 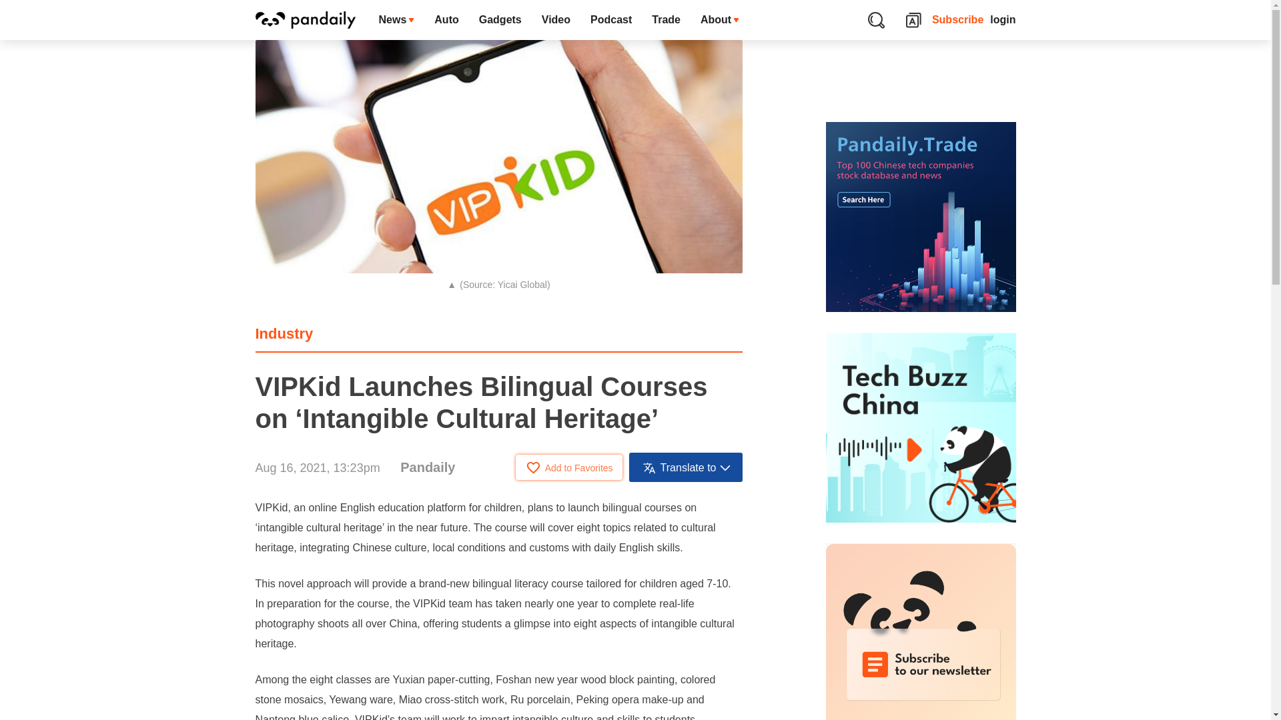 What do you see at coordinates (284, 333) in the screenshot?
I see `Industry` at bounding box center [284, 333].